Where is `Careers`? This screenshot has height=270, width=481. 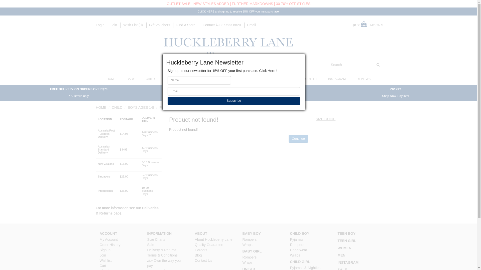
Careers is located at coordinates (201, 250).